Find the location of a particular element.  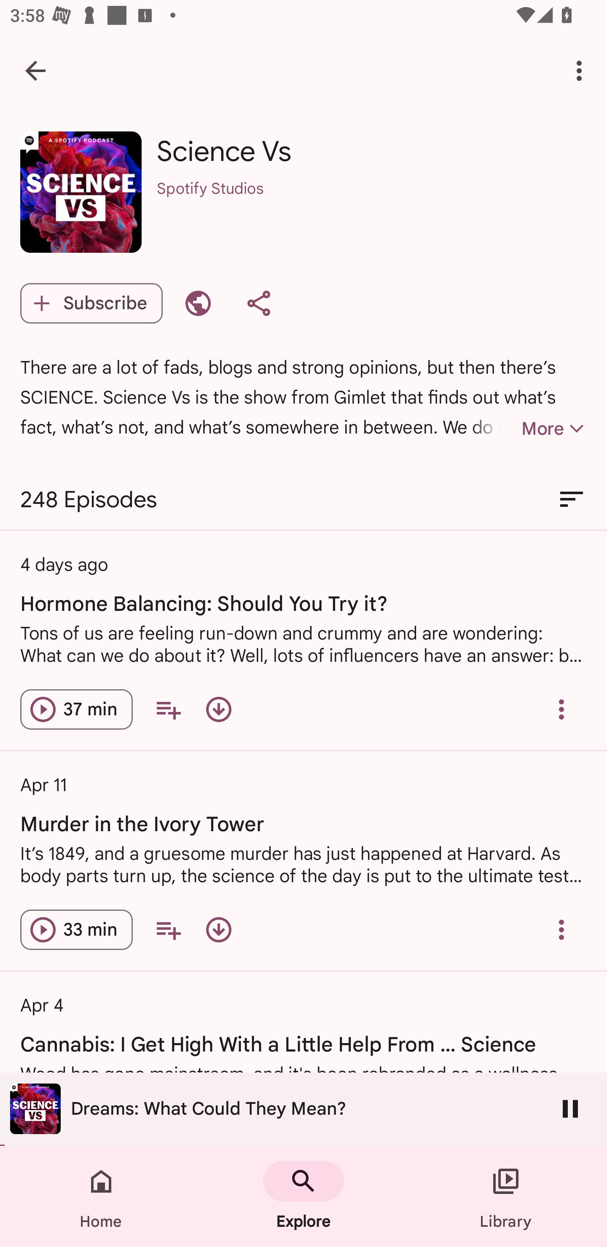

Download episode is located at coordinates (218, 709).